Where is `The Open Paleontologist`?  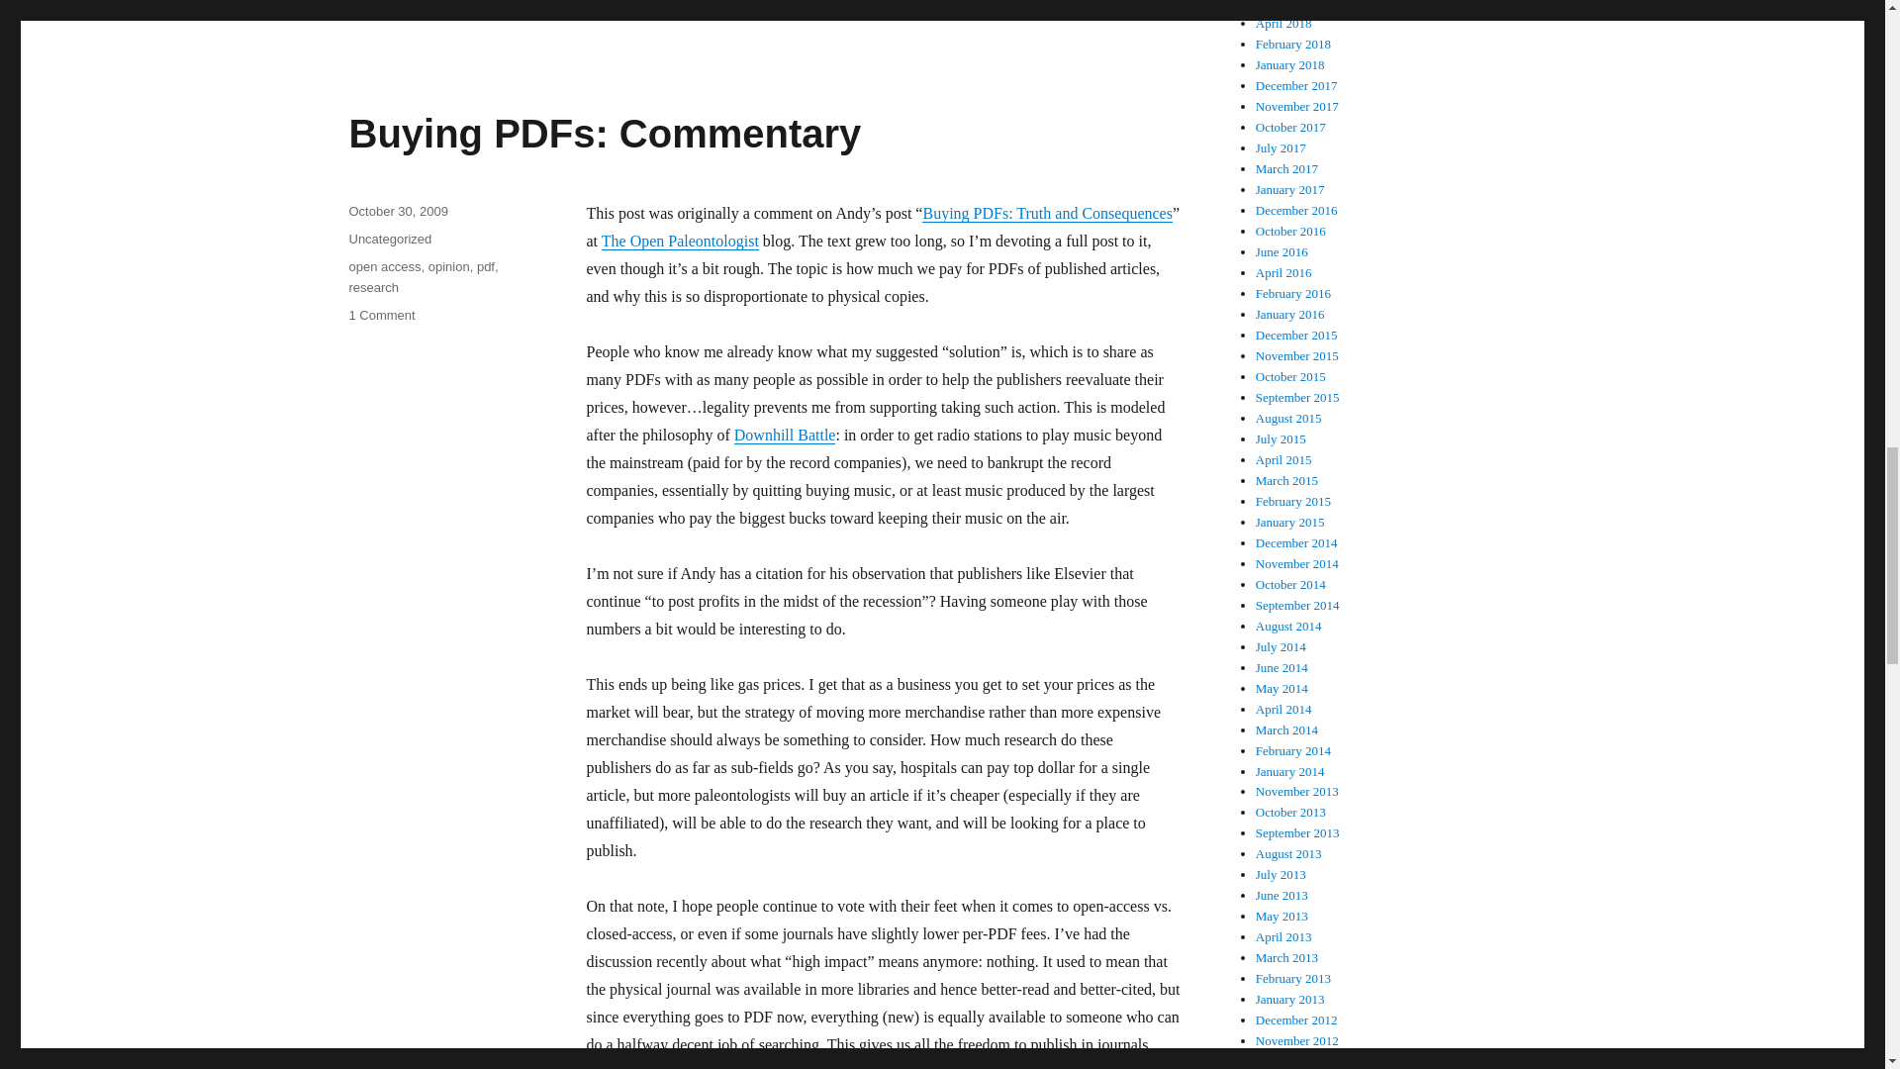
The Open Paleontologist is located at coordinates (397, 212).